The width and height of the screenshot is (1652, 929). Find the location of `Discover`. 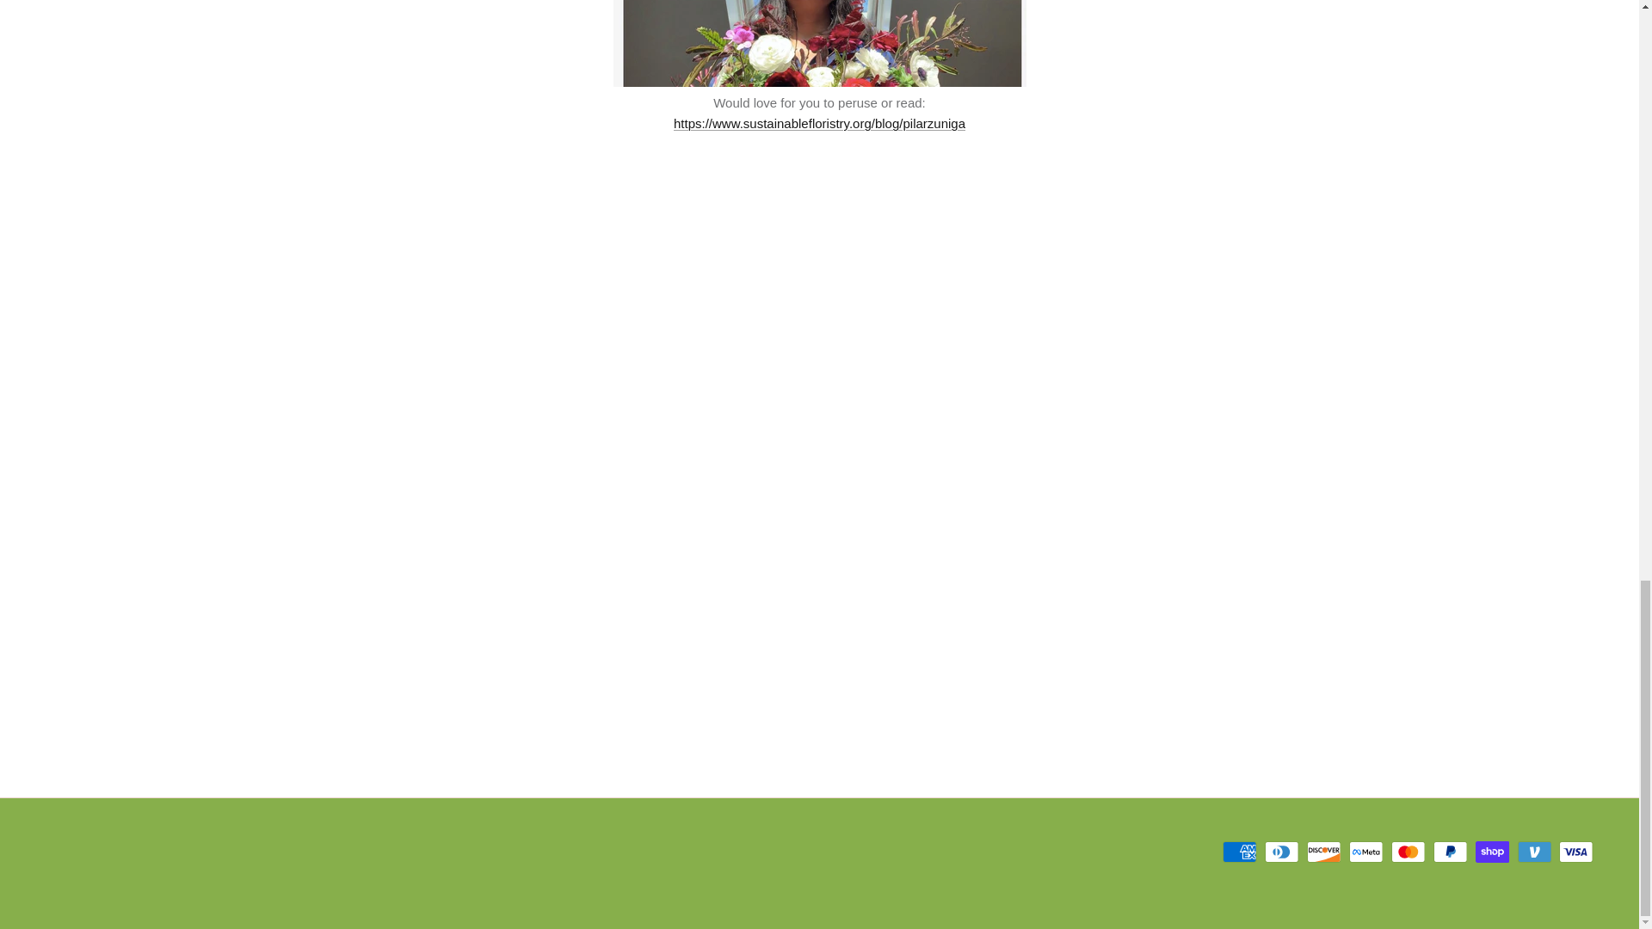

Discover is located at coordinates (1323, 852).